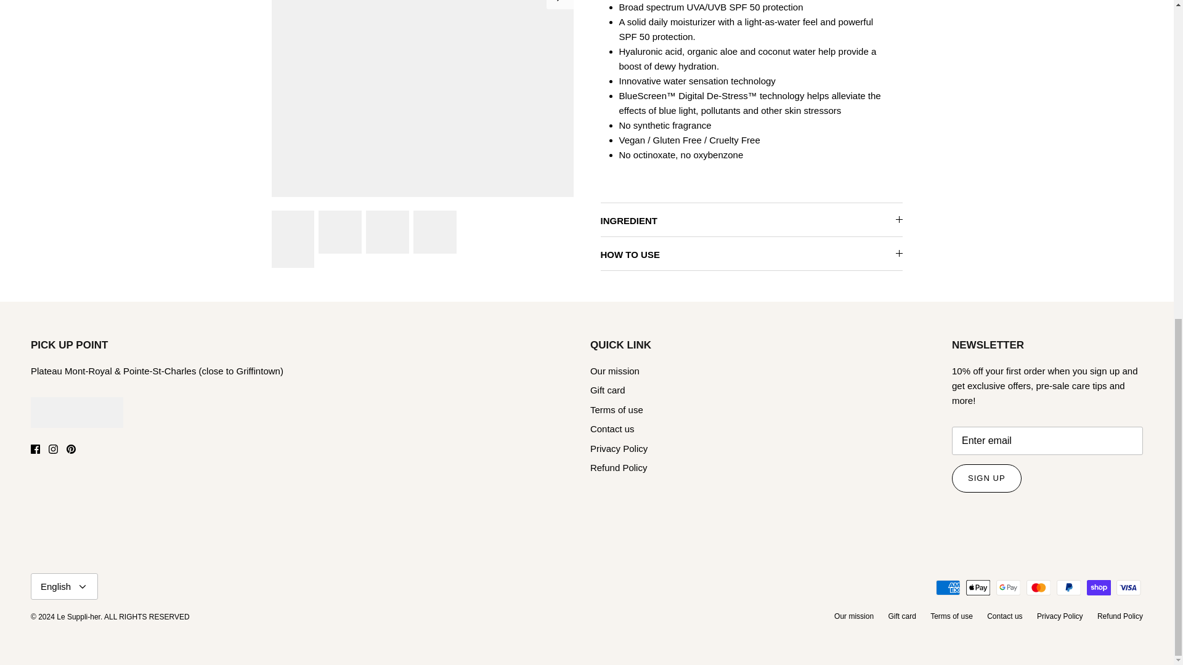 The width and height of the screenshot is (1183, 665). Describe the element at coordinates (53, 449) in the screenshot. I see `Instagram` at that location.